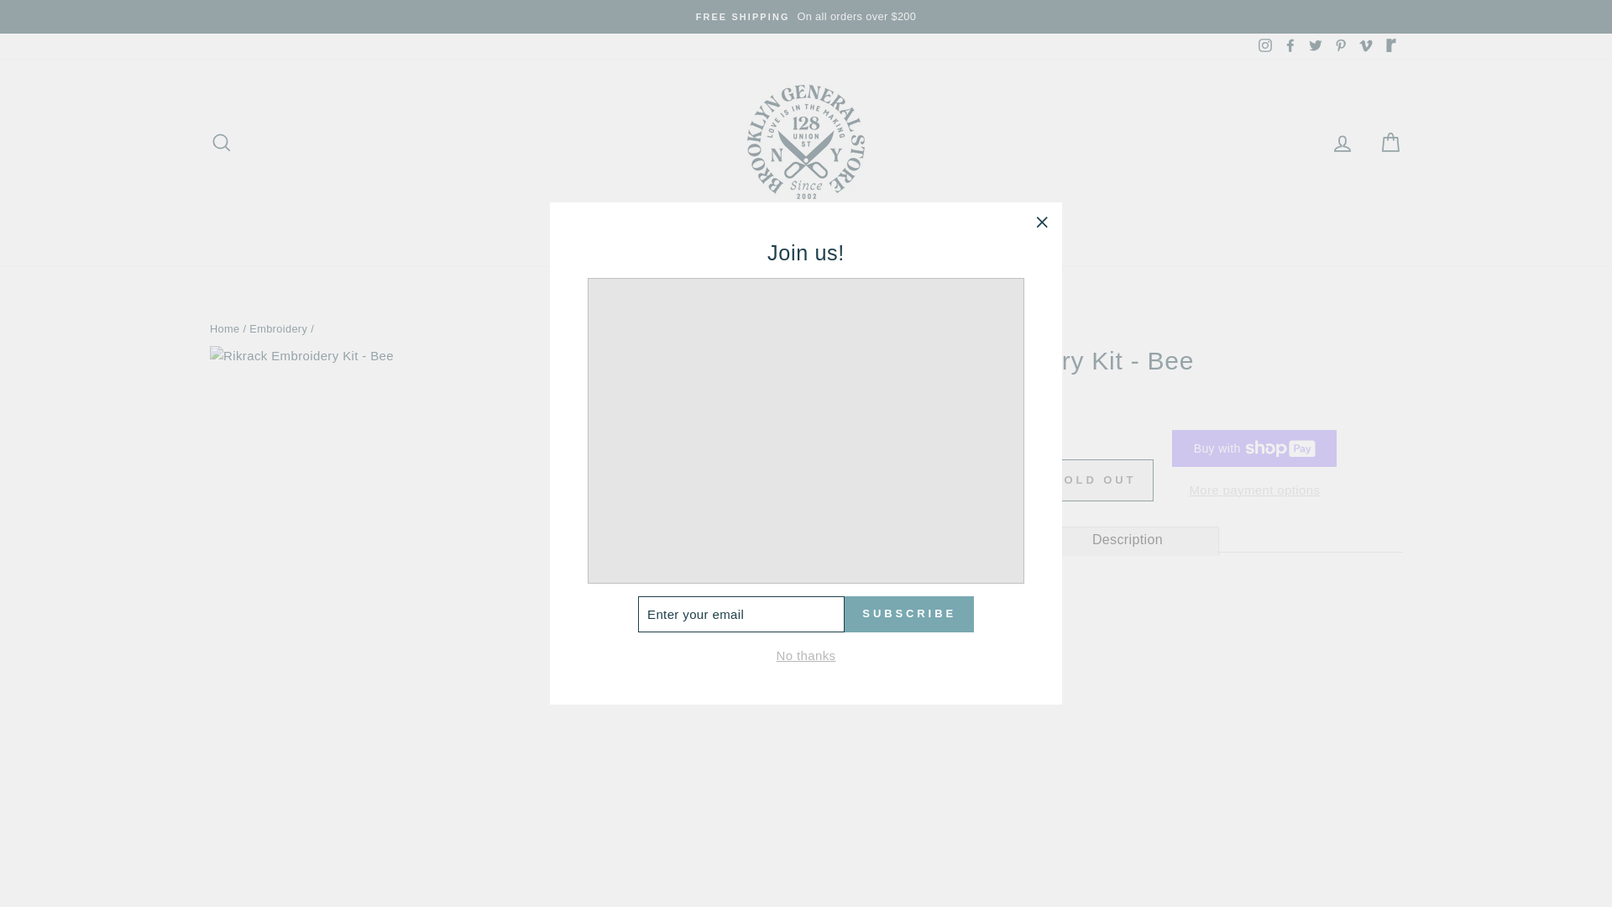 The height and width of the screenshot is (907, 1612). I want to click on Options, so click(875, 416).